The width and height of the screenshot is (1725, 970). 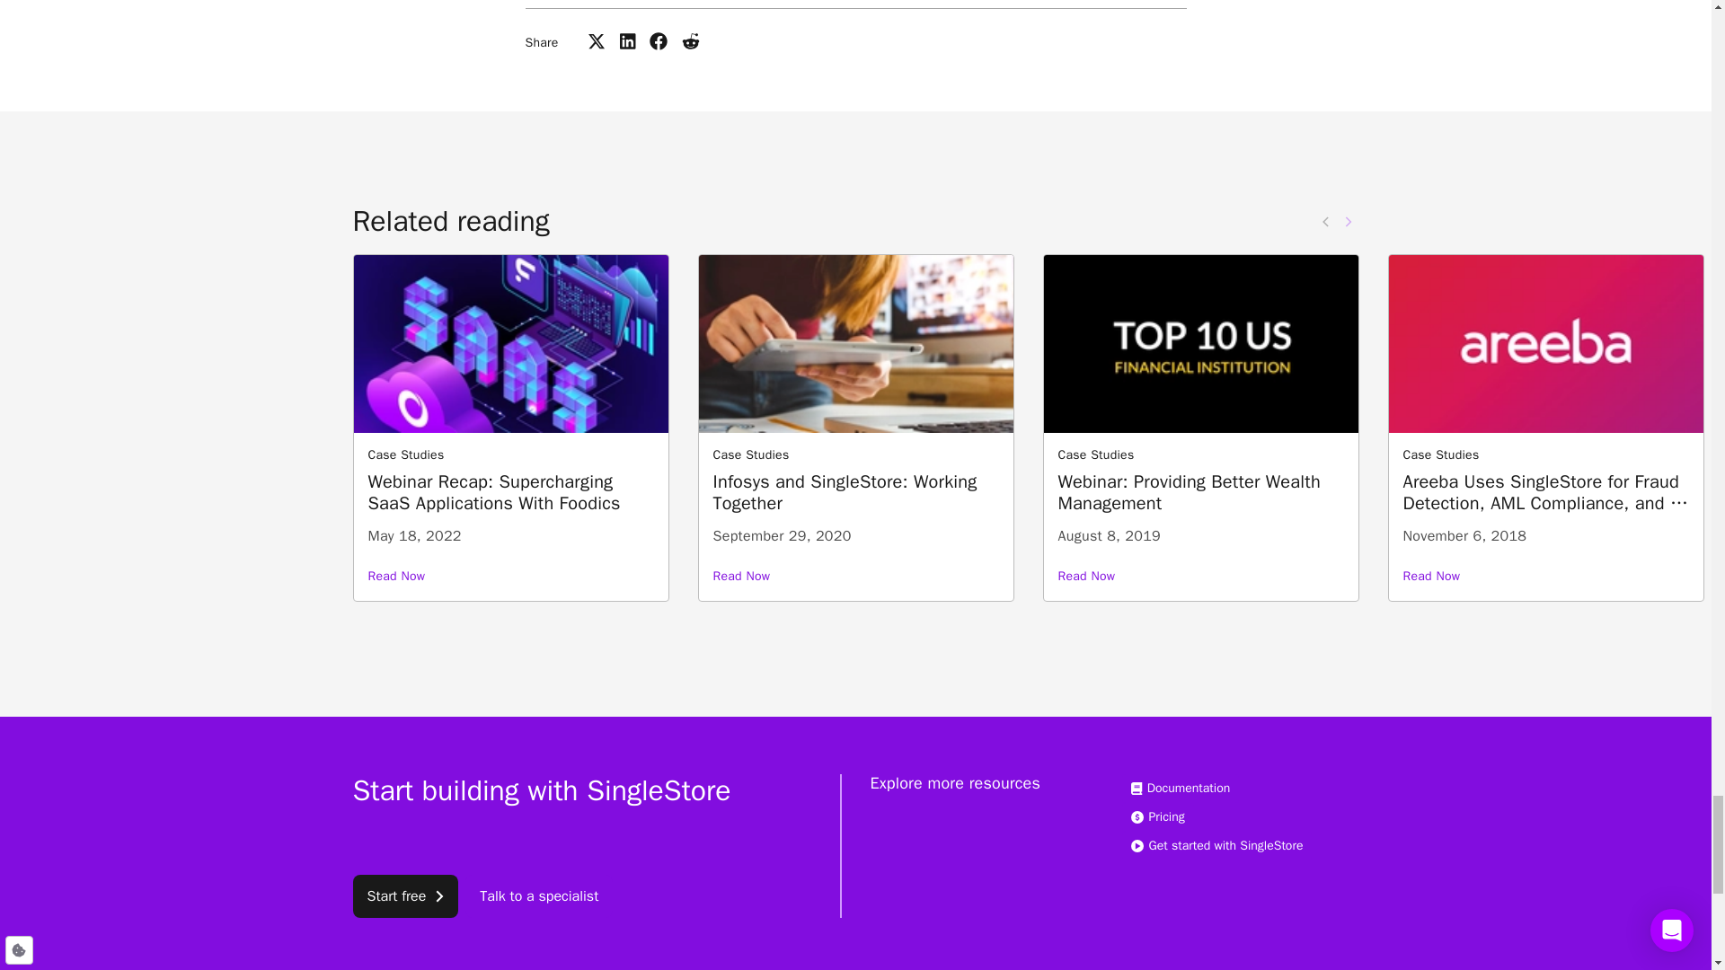 What do you see at coordinates (1136, 816) in the screenshot?
I see `Circle Dollar Icon` at bounding box center [1136, 816].